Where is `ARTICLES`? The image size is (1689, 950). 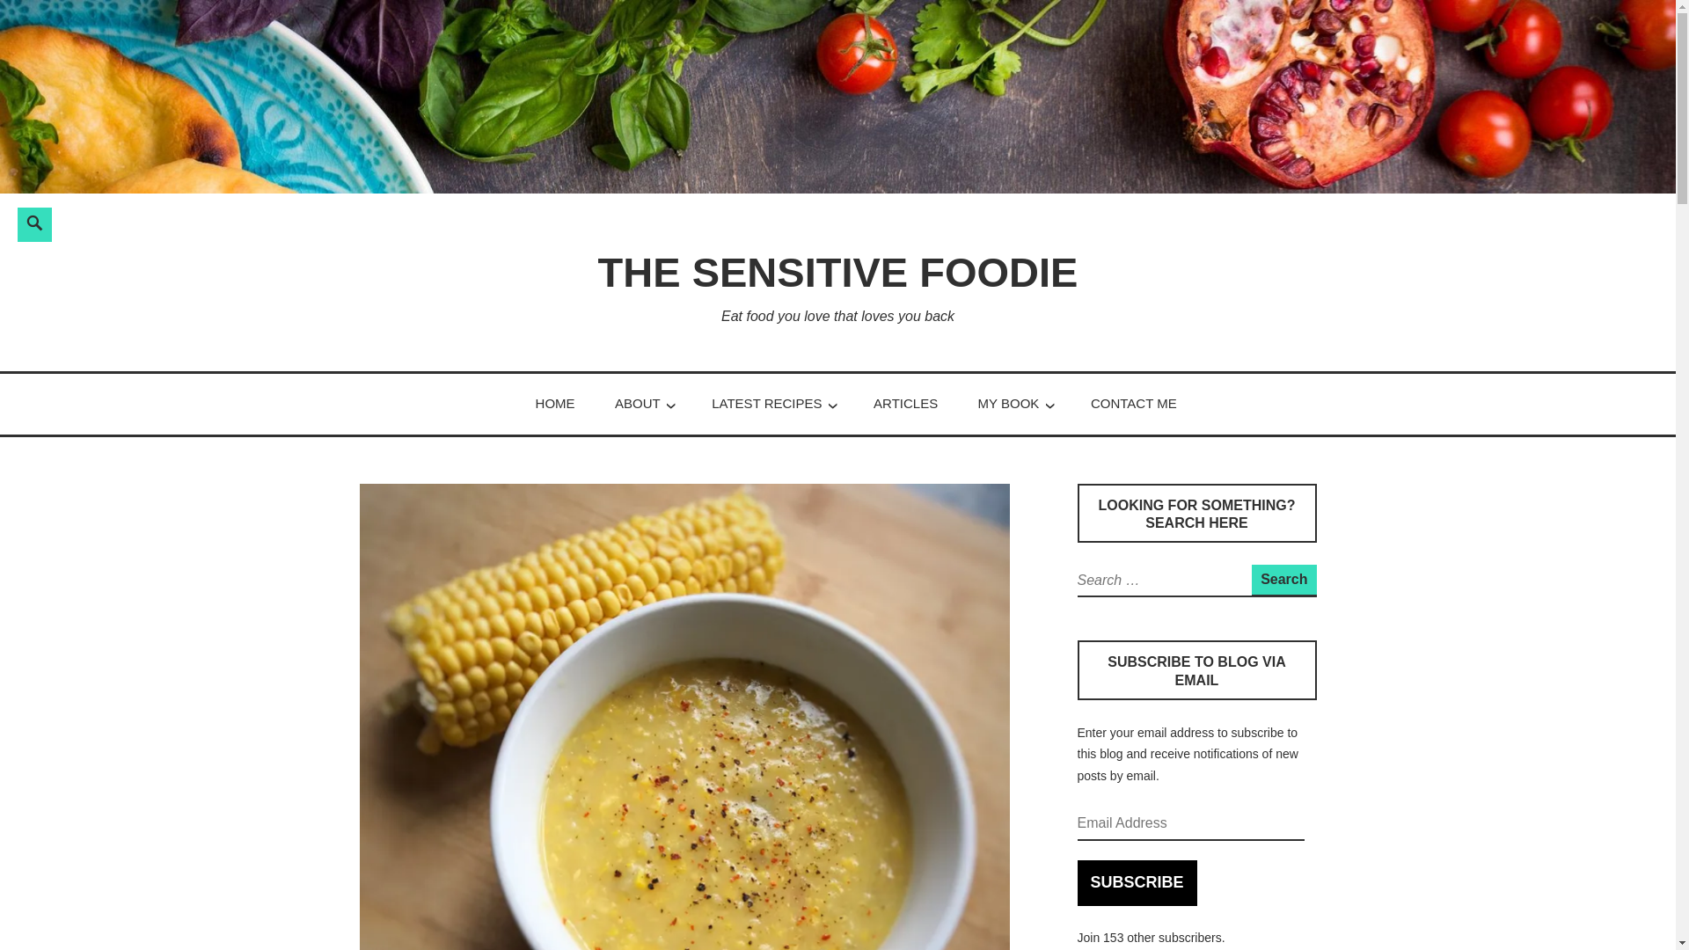
ARTICLES is located at coordinates (904, 403).